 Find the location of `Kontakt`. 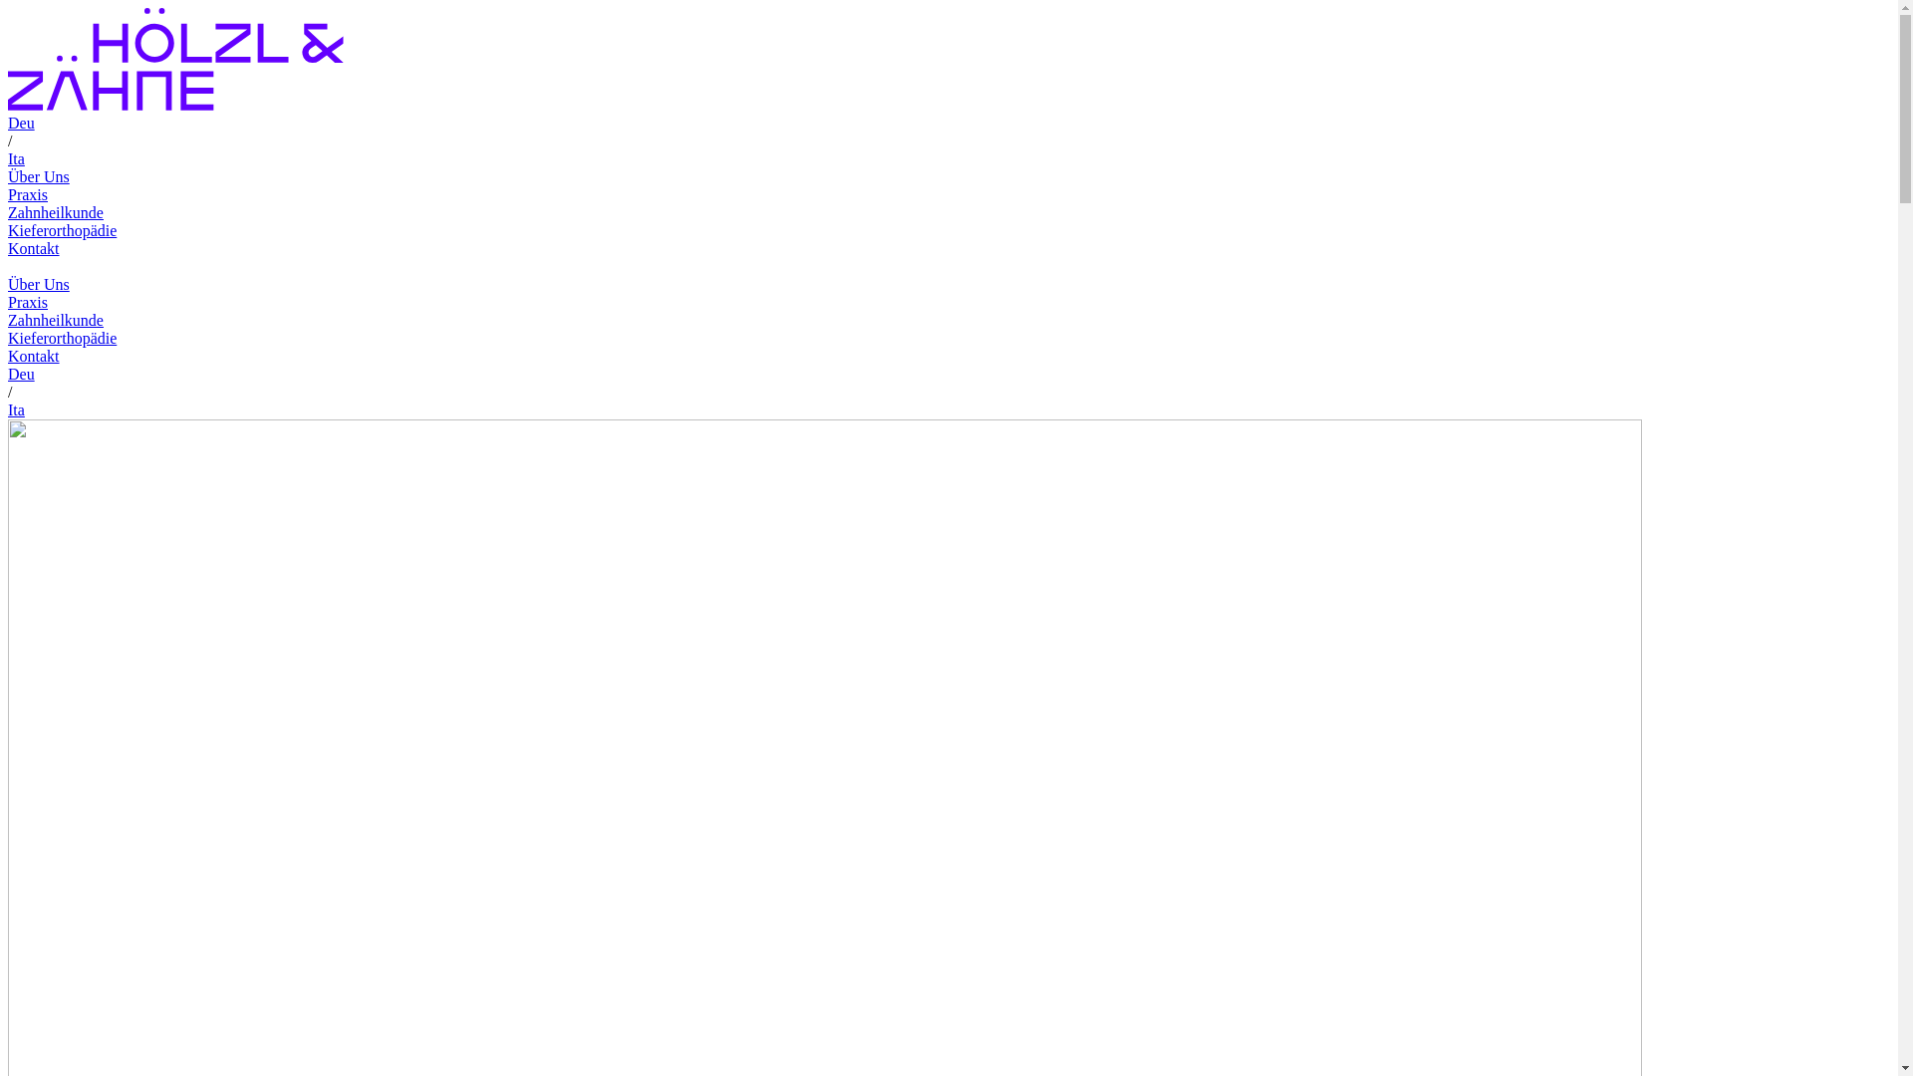

Kontakt is located at coordinates (34, 357).